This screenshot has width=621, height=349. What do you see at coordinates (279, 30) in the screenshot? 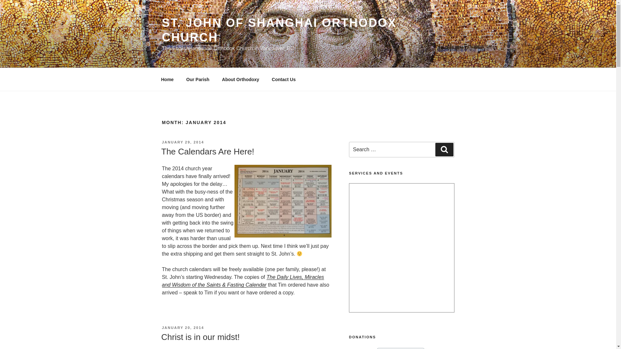
I see `ST. JOHN OF SHANGHAI ORTHODOX CHURCH` at bounding box center [279, 30].